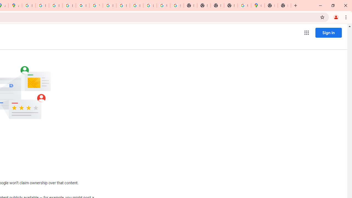  Describe the element at coordinates (244, 5) in the screenshot. I see `Use Google Maps in Space - Google Maps Help` at that location.